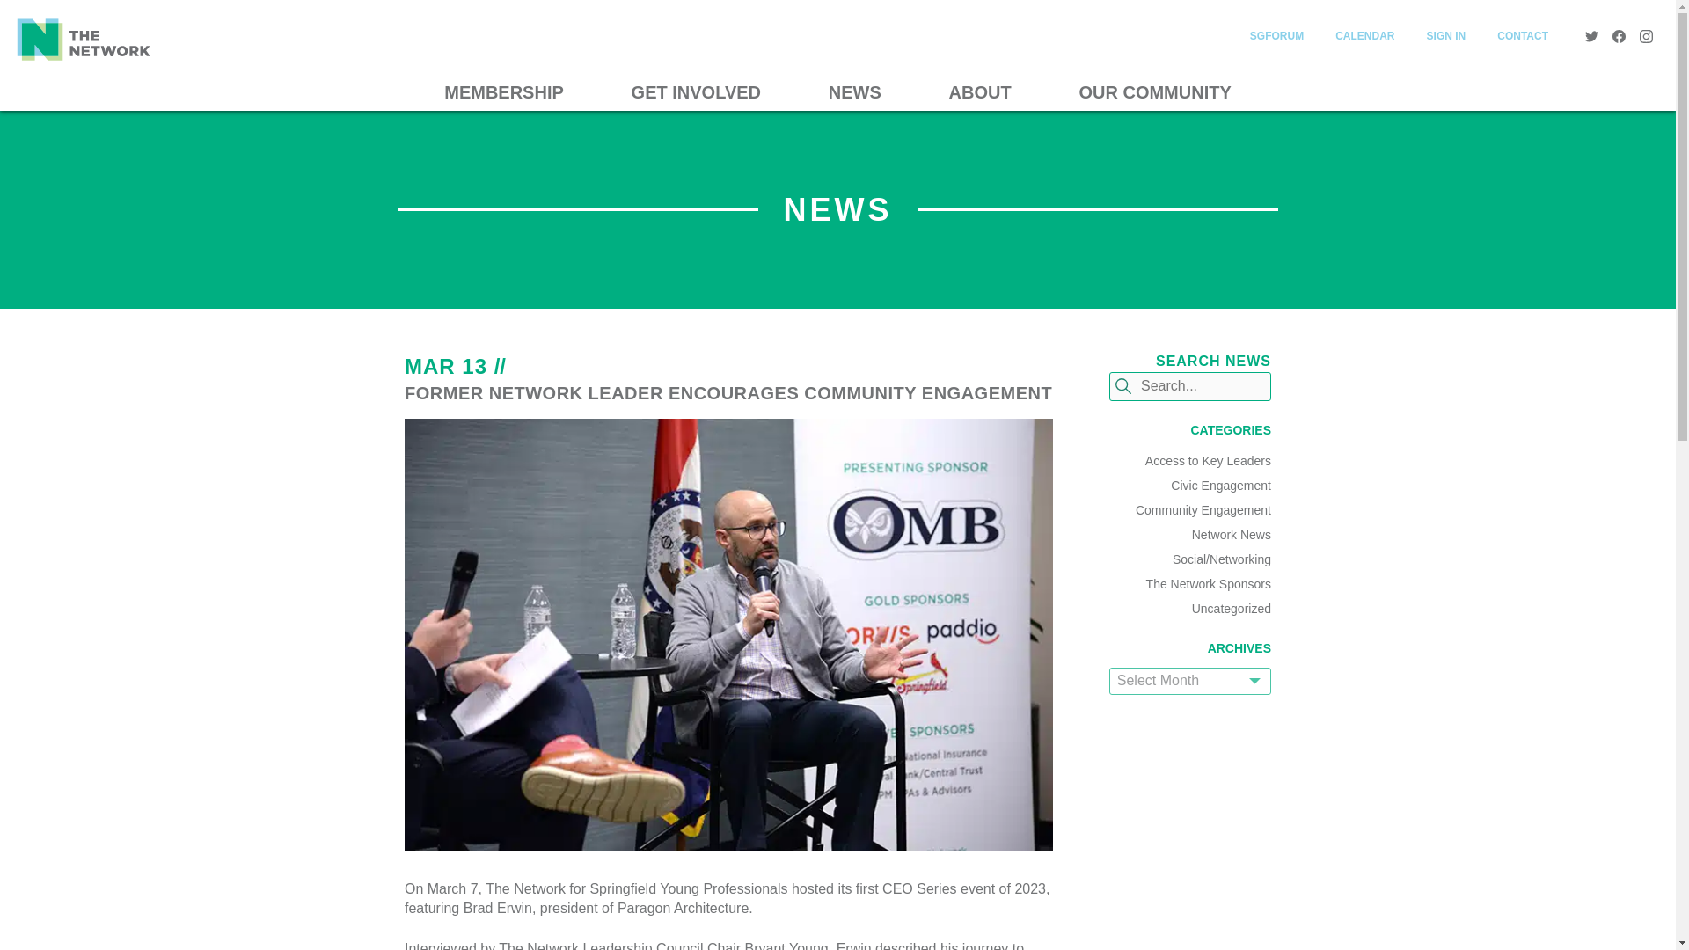 This screenshot has width=1689, height=950. What do you see at coordinates (1155, 92) in the screenshot?
I see `OUR COMMUNITY` at bounding box center [1155, 92].